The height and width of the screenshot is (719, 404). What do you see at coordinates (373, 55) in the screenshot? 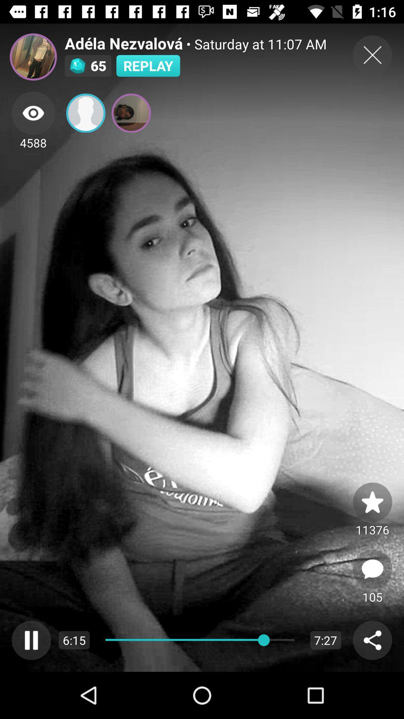
I see `close video` at bounding box center [373, 55].